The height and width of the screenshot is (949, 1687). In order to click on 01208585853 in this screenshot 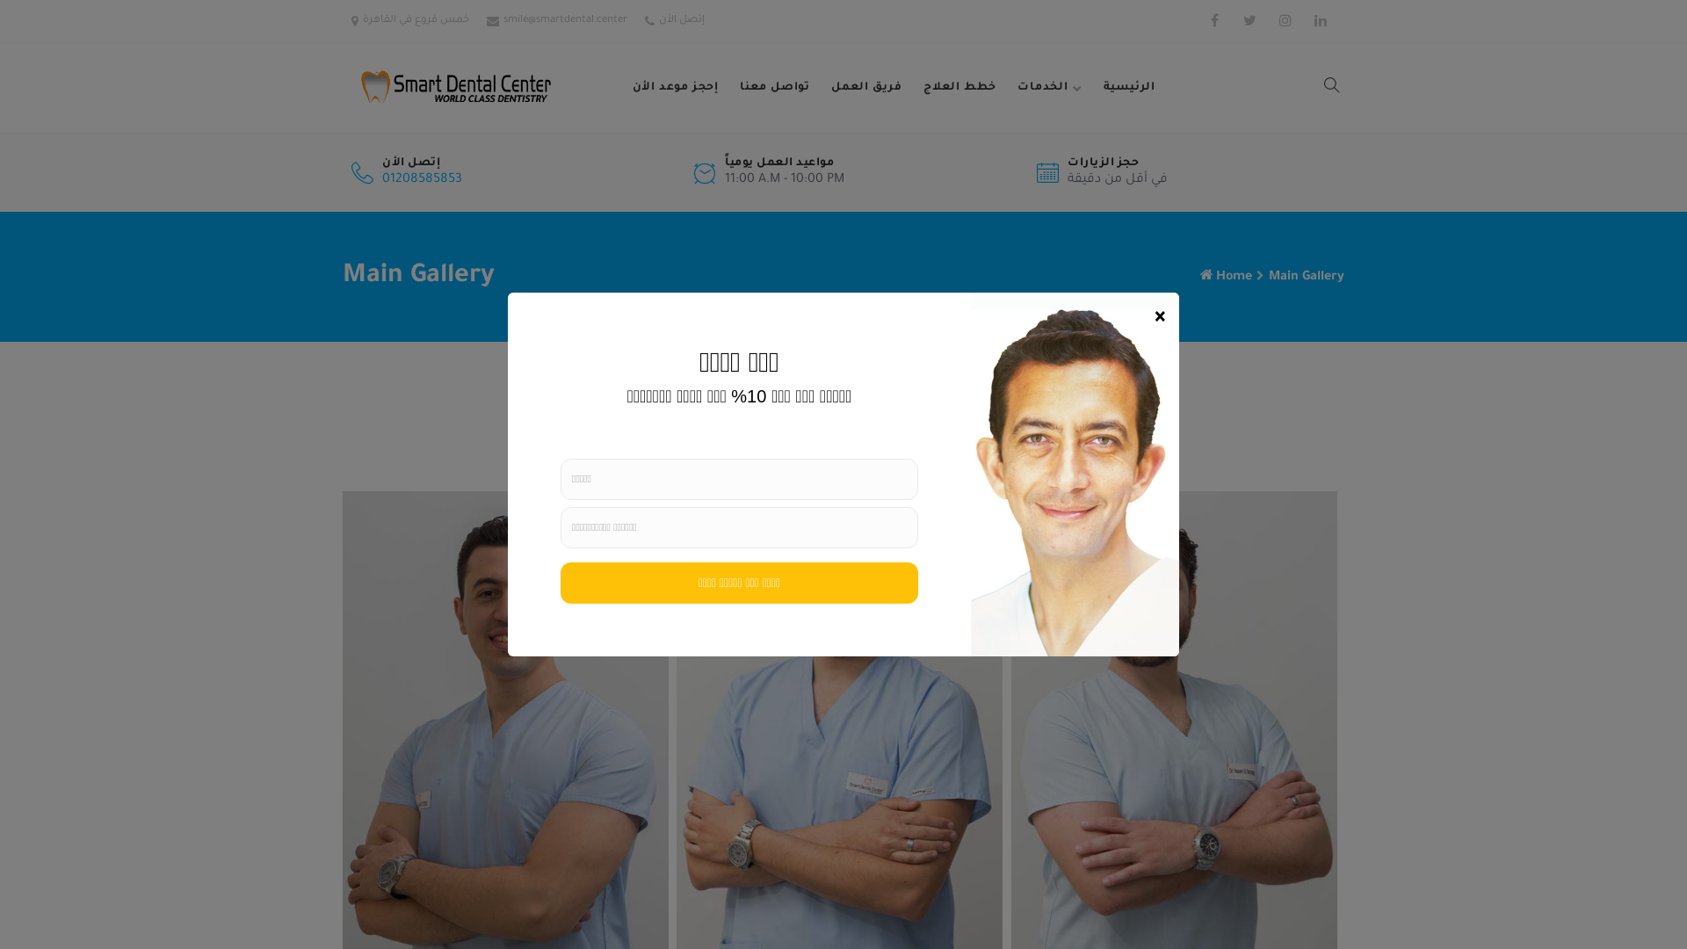, I will do `click(422, 180)`.